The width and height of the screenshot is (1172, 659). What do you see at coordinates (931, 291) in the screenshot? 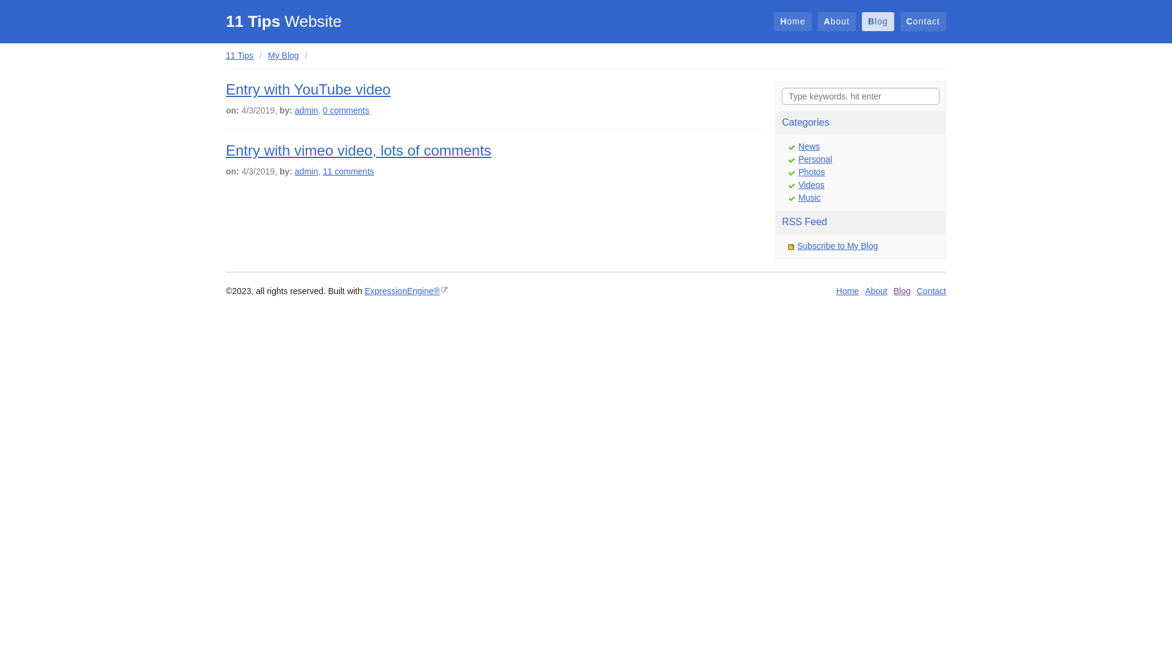
I see `Contact` at bounding box center [931, 291].